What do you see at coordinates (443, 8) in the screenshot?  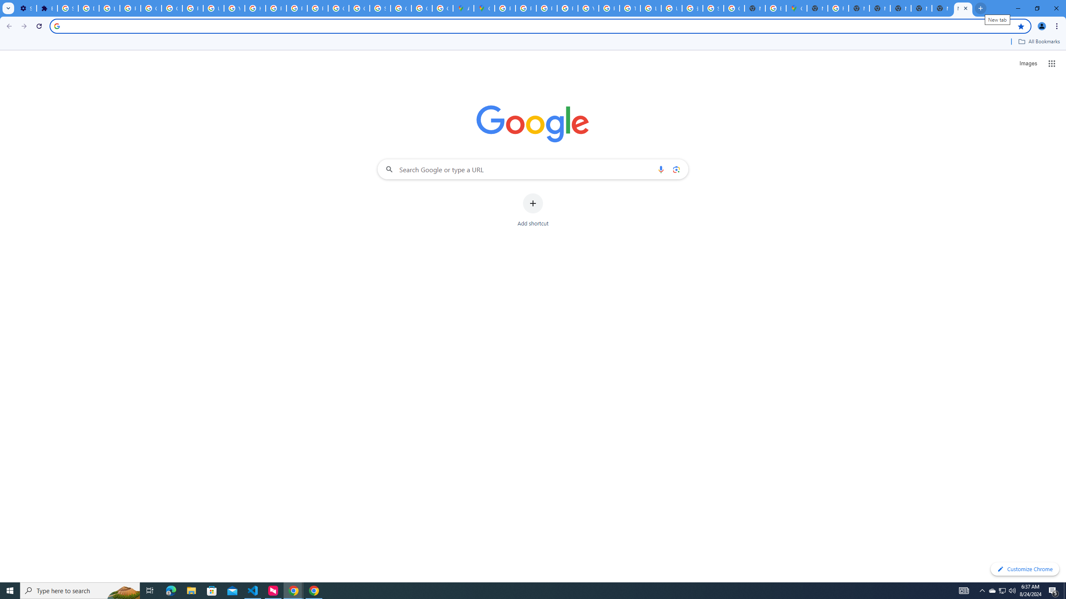 I see `Create your Google Account` at bounding box center [443, 8].